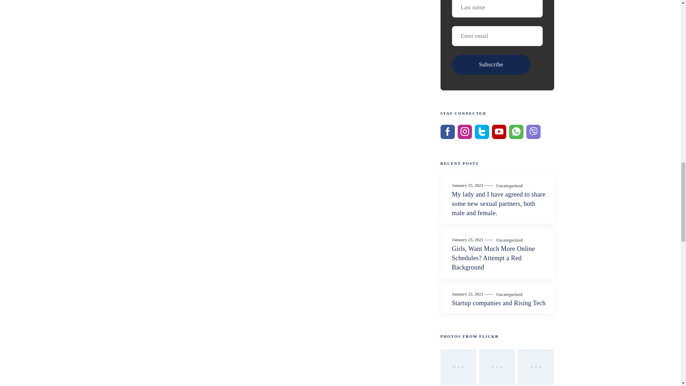 This screenshot has height=386, width=686. I want to click on facebook, so click(447, 132).